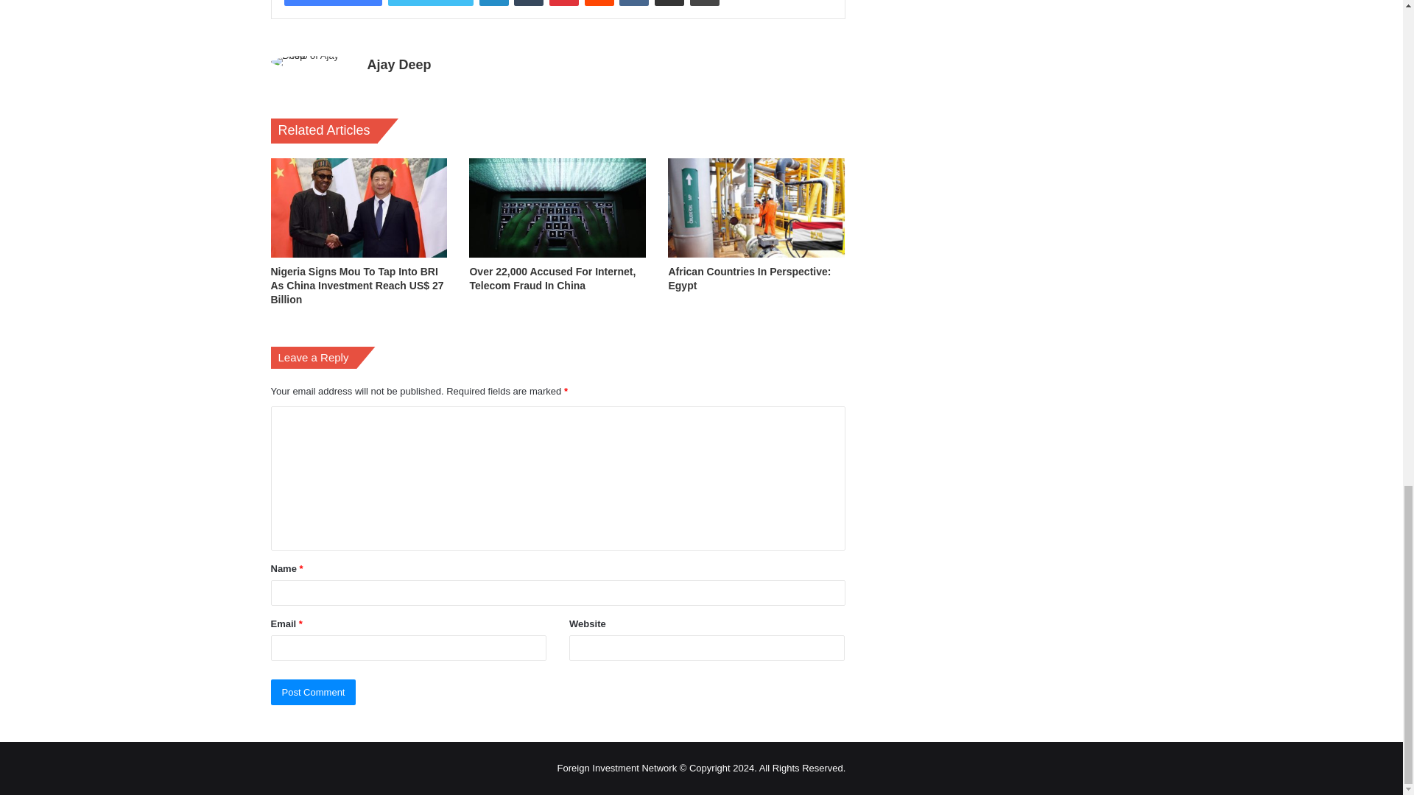  What do you see at coordinates (599, 3) in the screenshot?
I see `Reddit` at bounding box center [599, 3].